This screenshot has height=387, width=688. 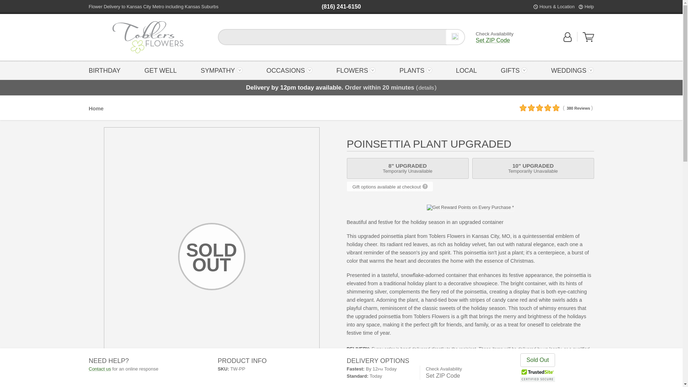 I want to click on The Blossom Shop Logo, so click(x=289, y=70).